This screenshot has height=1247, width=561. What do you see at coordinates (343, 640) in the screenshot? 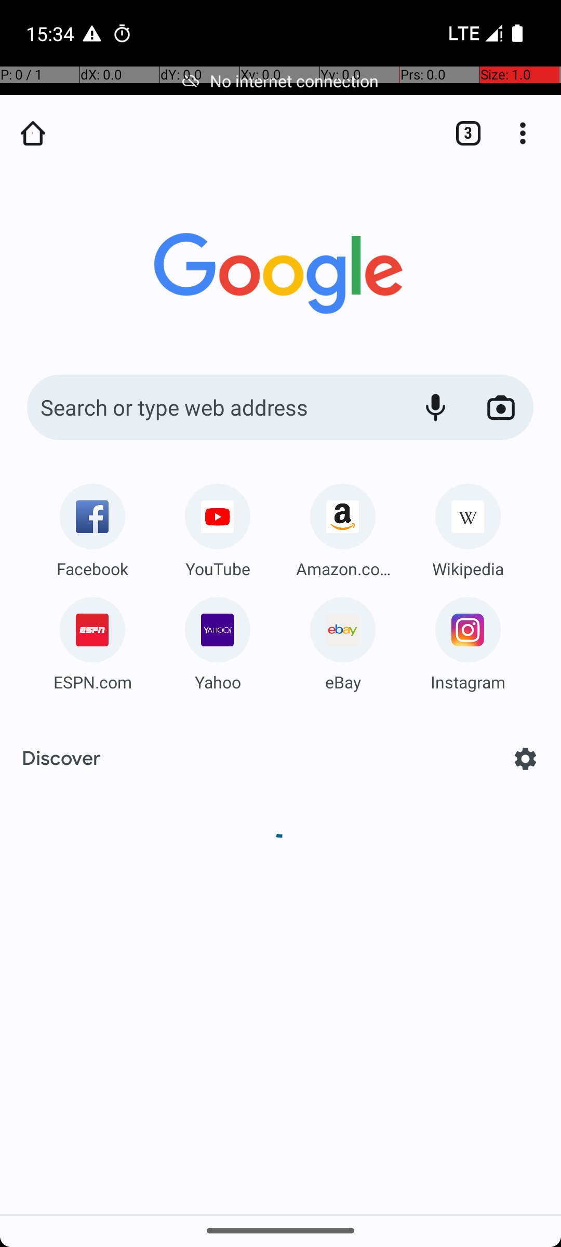
I see `Navigate: eBay: m.ebay.com` at bounding box center [343, 640].